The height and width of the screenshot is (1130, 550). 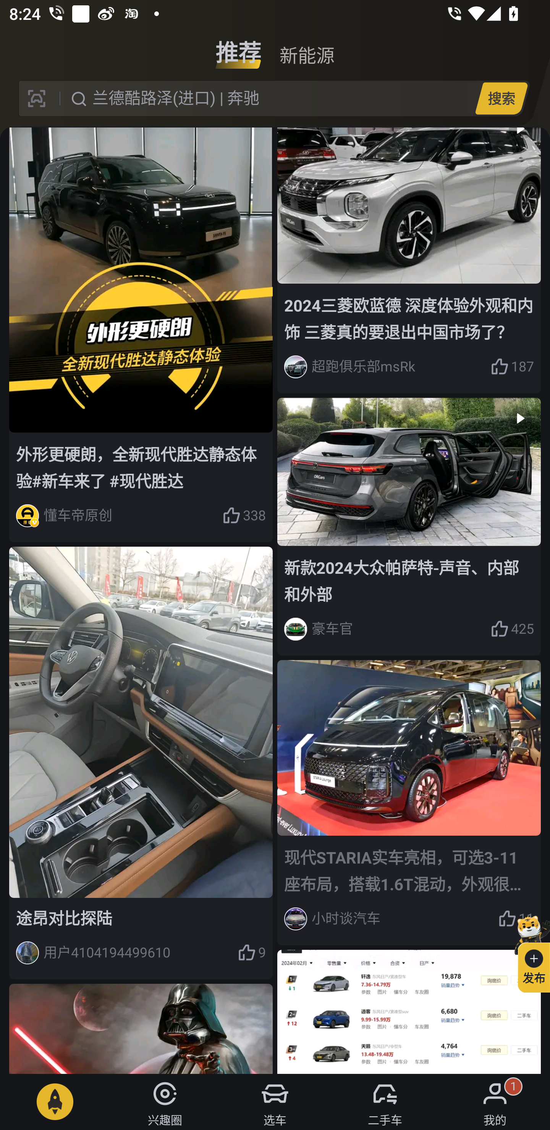 What do you see at coordinates (165, 1102) in the screenshot?
I see ` 兴趣圈` at bounding box center [165, 1102].